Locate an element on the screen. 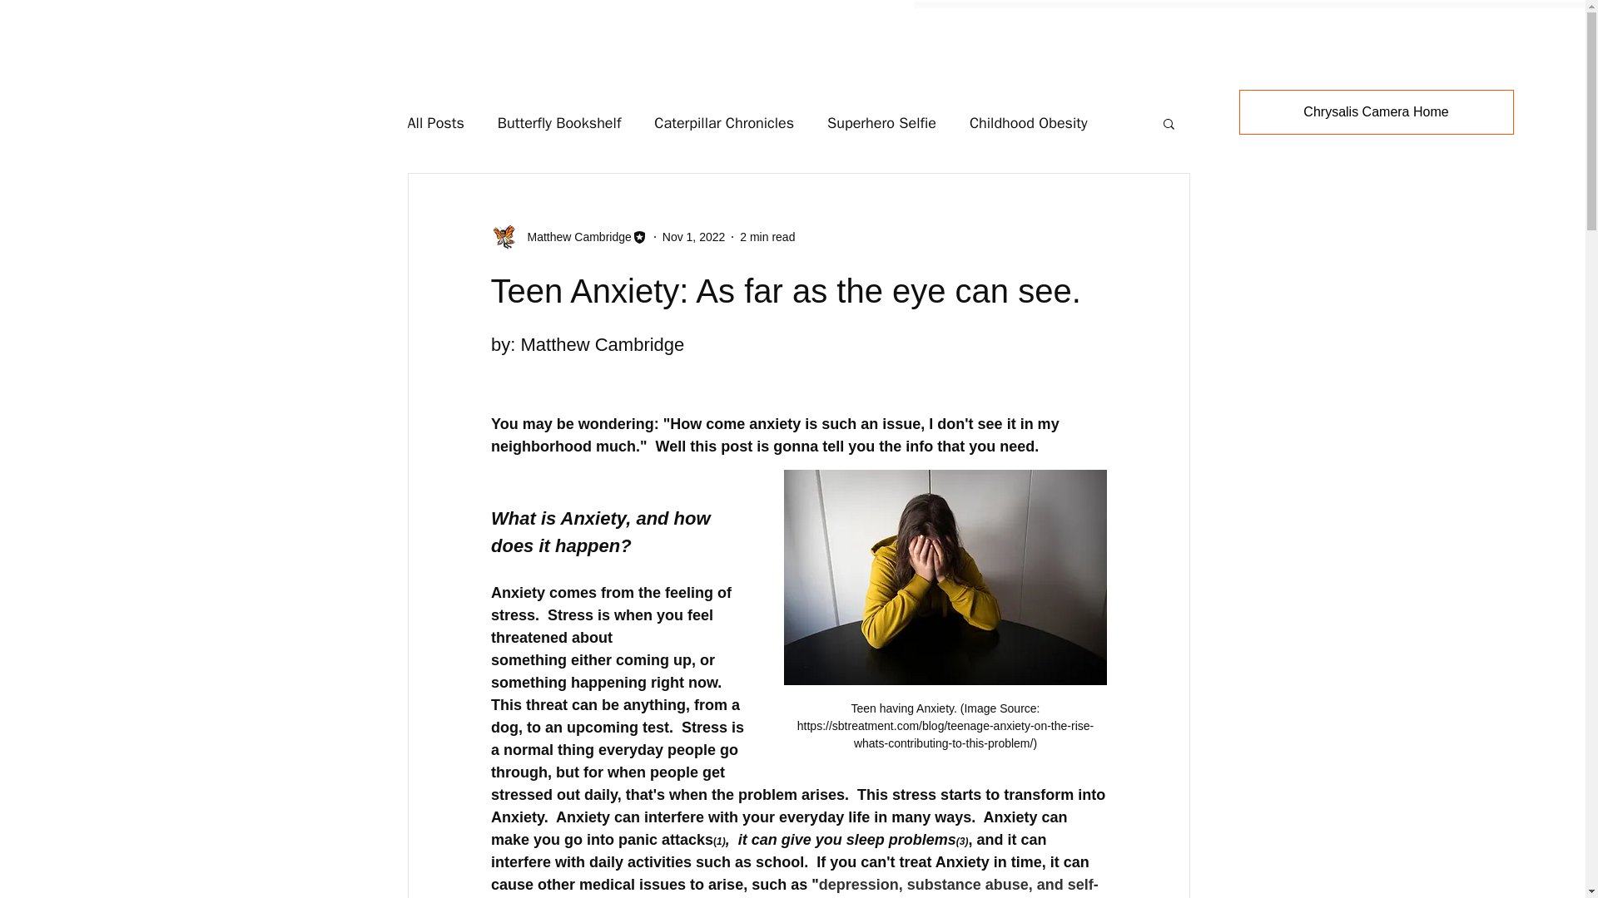 The width and height of the screenshot is (1598, 898). Childhood Obesity is located at coordinates (1029, 123).